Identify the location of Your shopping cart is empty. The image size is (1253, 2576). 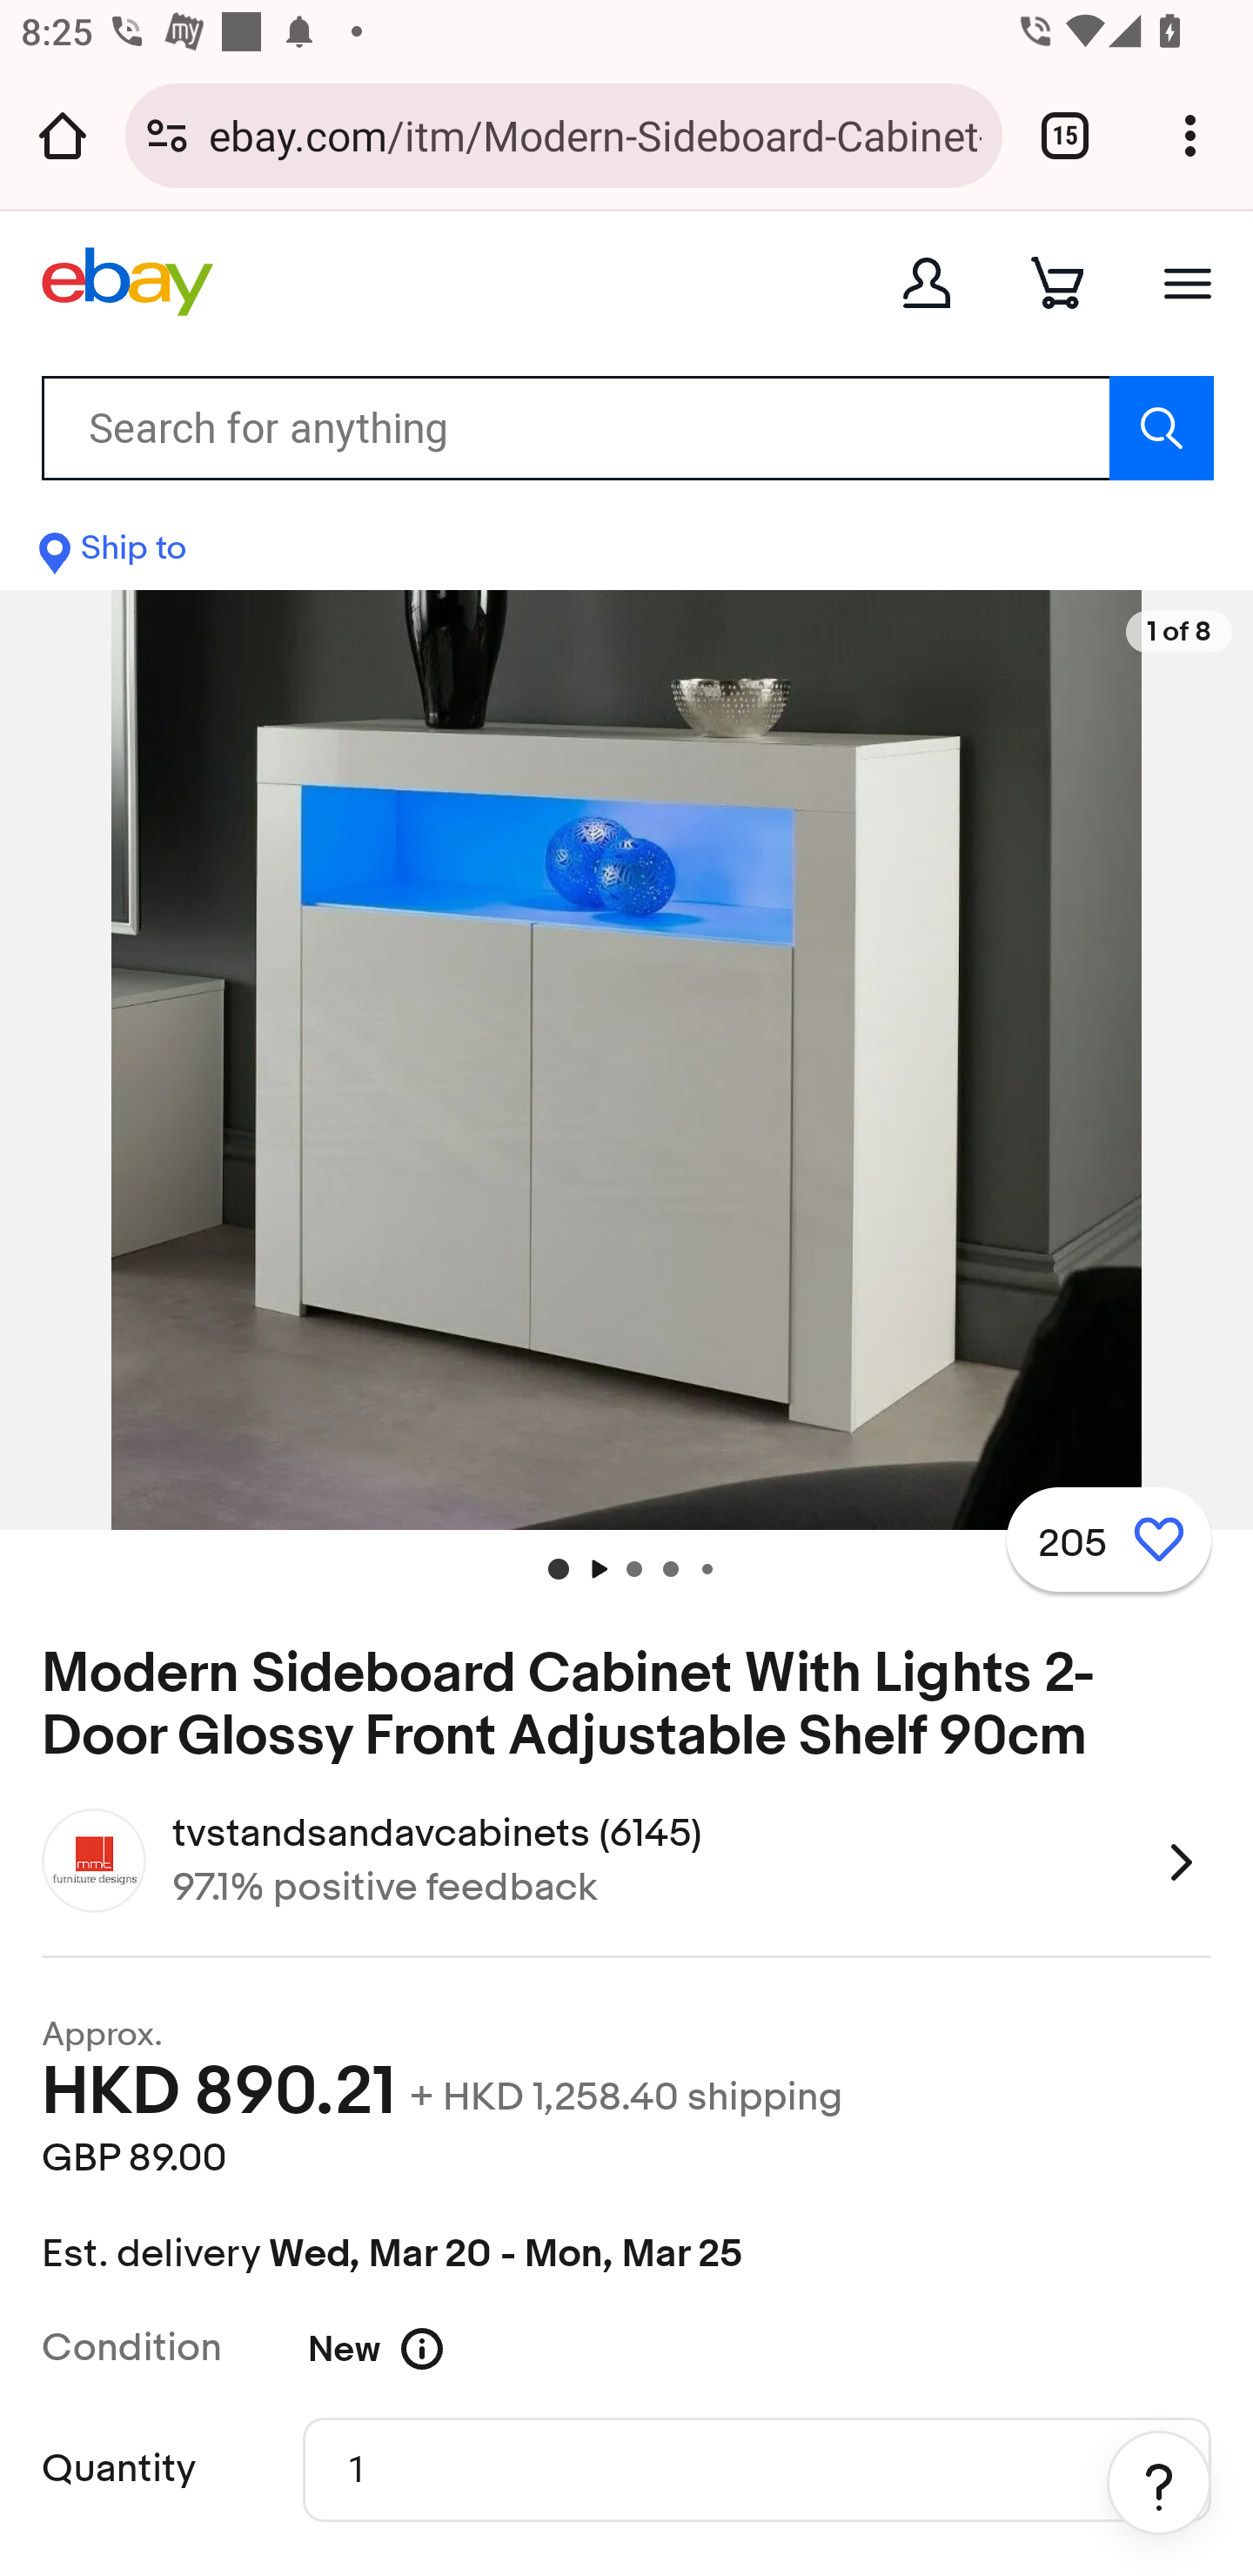
(1057, 282).